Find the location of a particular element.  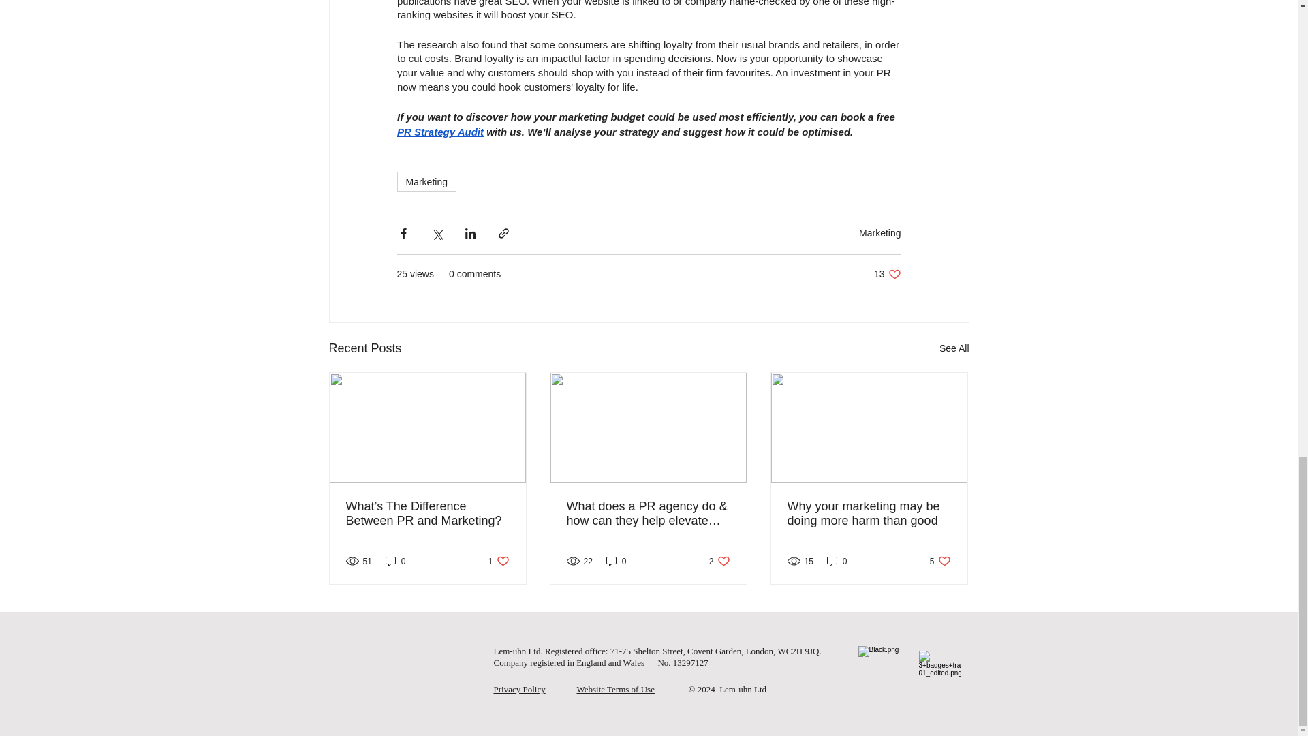

Marketing is located at coordinates (954, 348).